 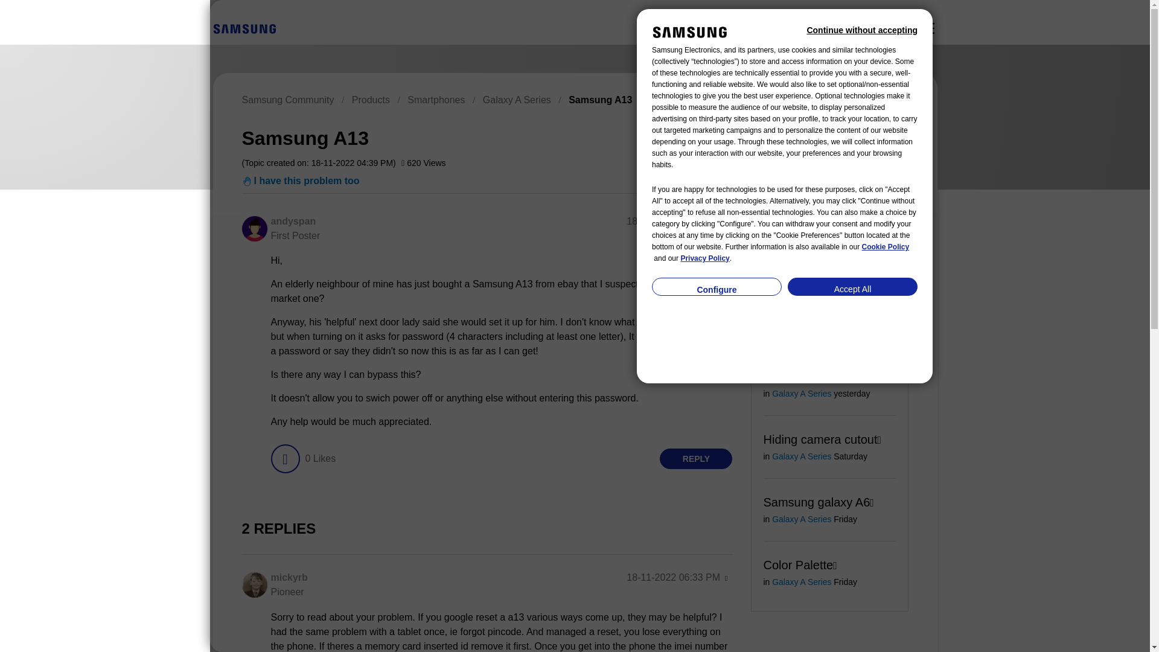 I want to click on Click here to give likes to this post., so click(x=284, y=459).